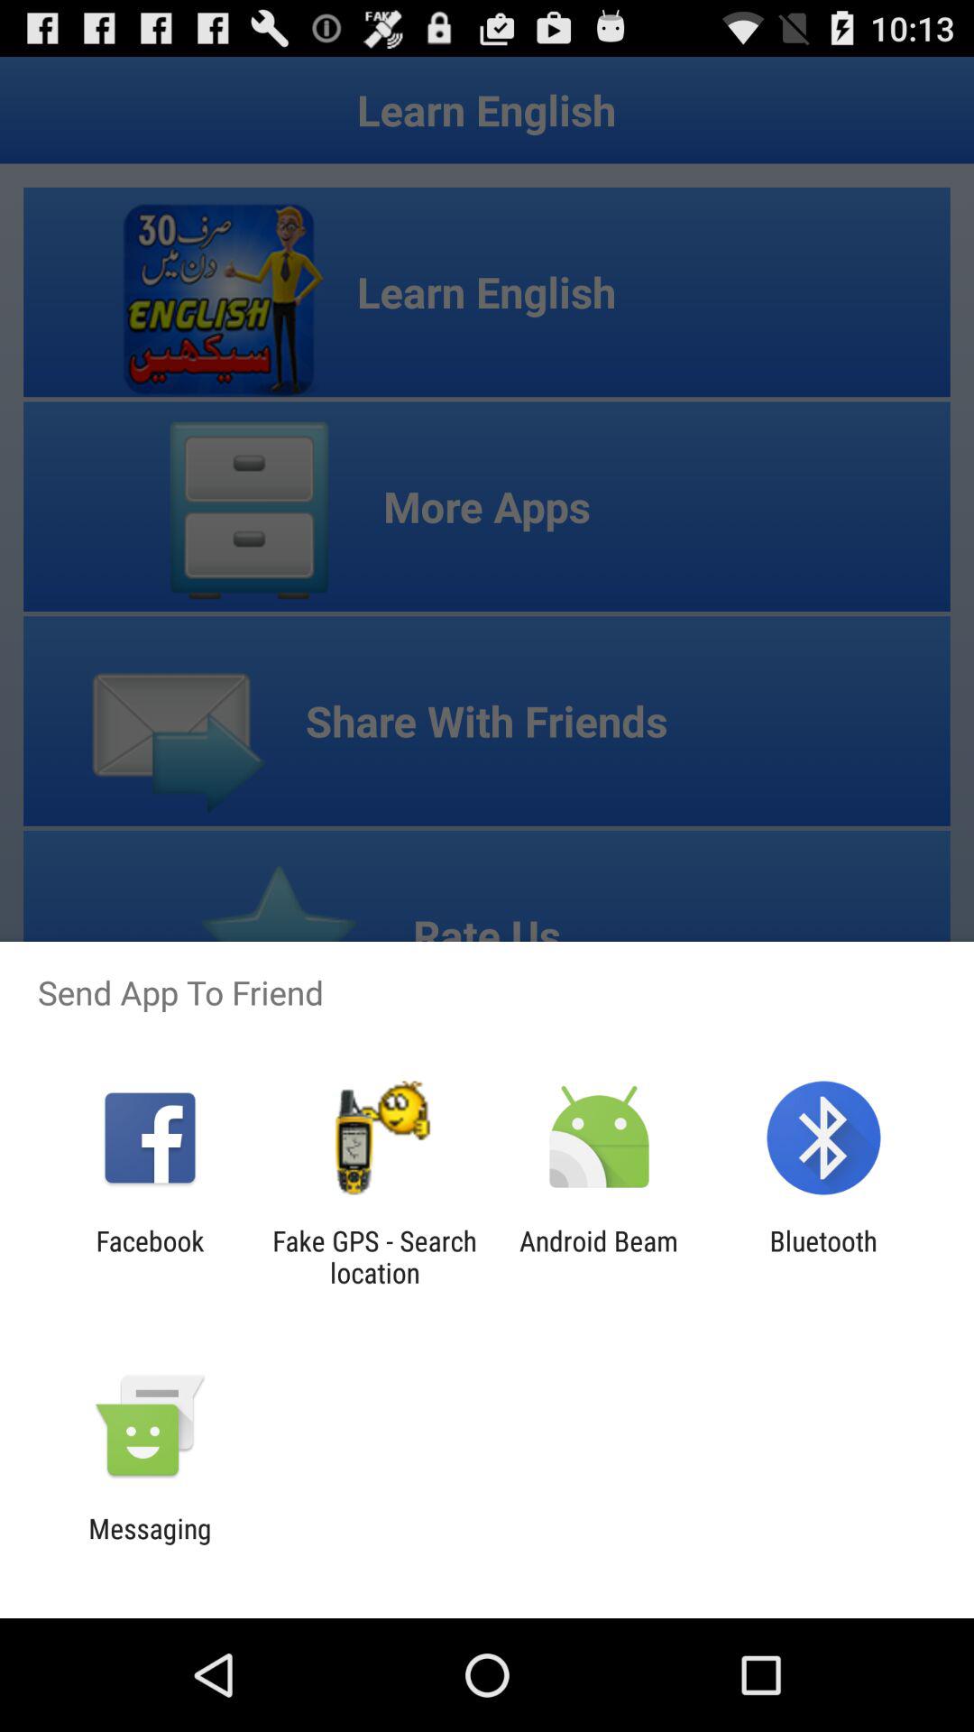 The image size is (974, 1732). I want to click on click the item to the left of bluetooth icon, so click(599, 1257).